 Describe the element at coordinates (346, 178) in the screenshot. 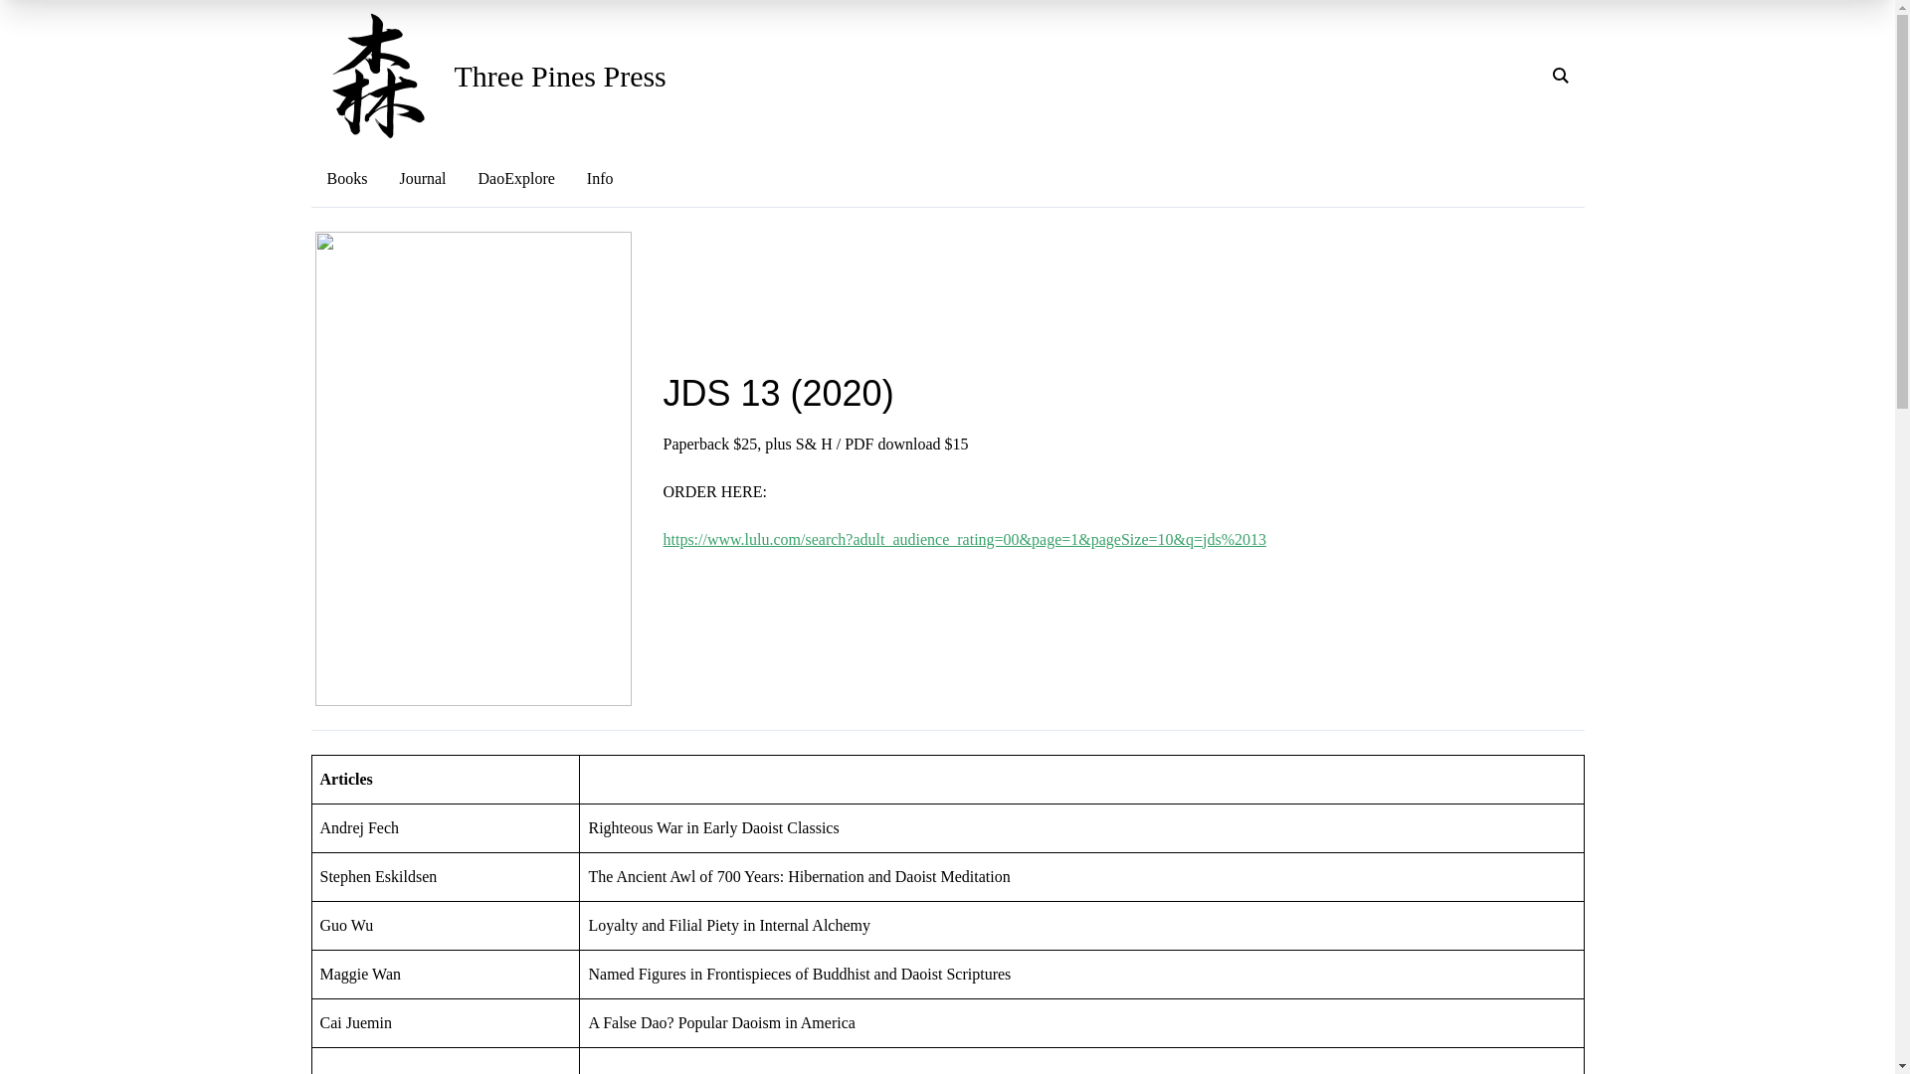

I see `Books` at that location.